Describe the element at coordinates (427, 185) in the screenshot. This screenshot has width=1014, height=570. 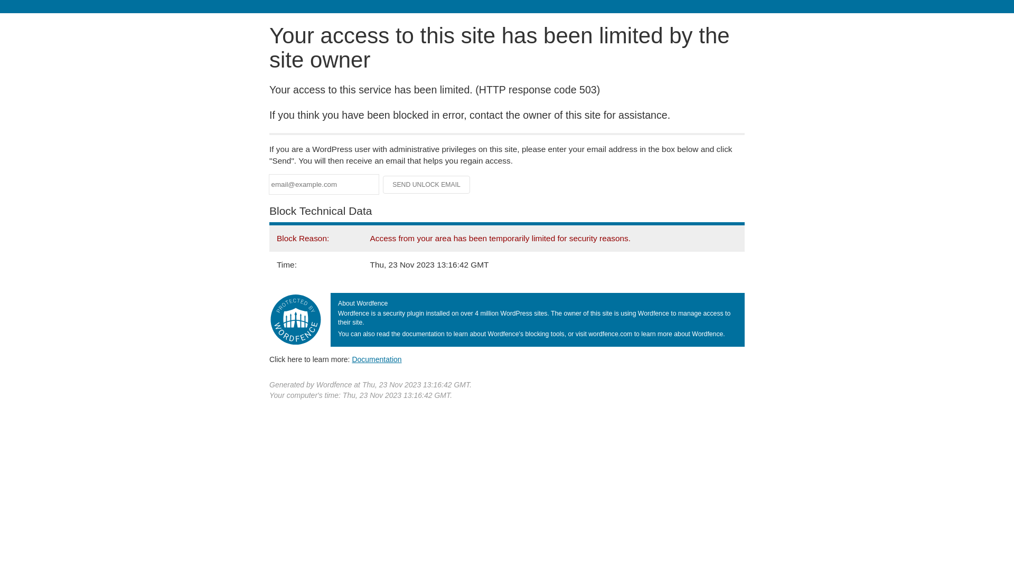
I see `Send Unlock Email` at that location.